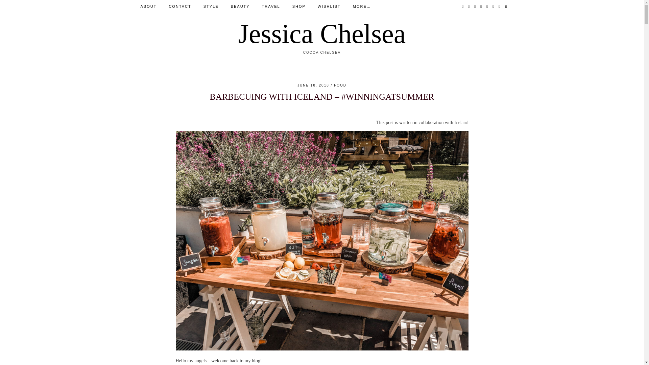 This screenshot has height=365, width=649. What do you see at coordinates (271, 6) in the screenshot?
I see `TRAVEL` at bounding box center [271, 6].